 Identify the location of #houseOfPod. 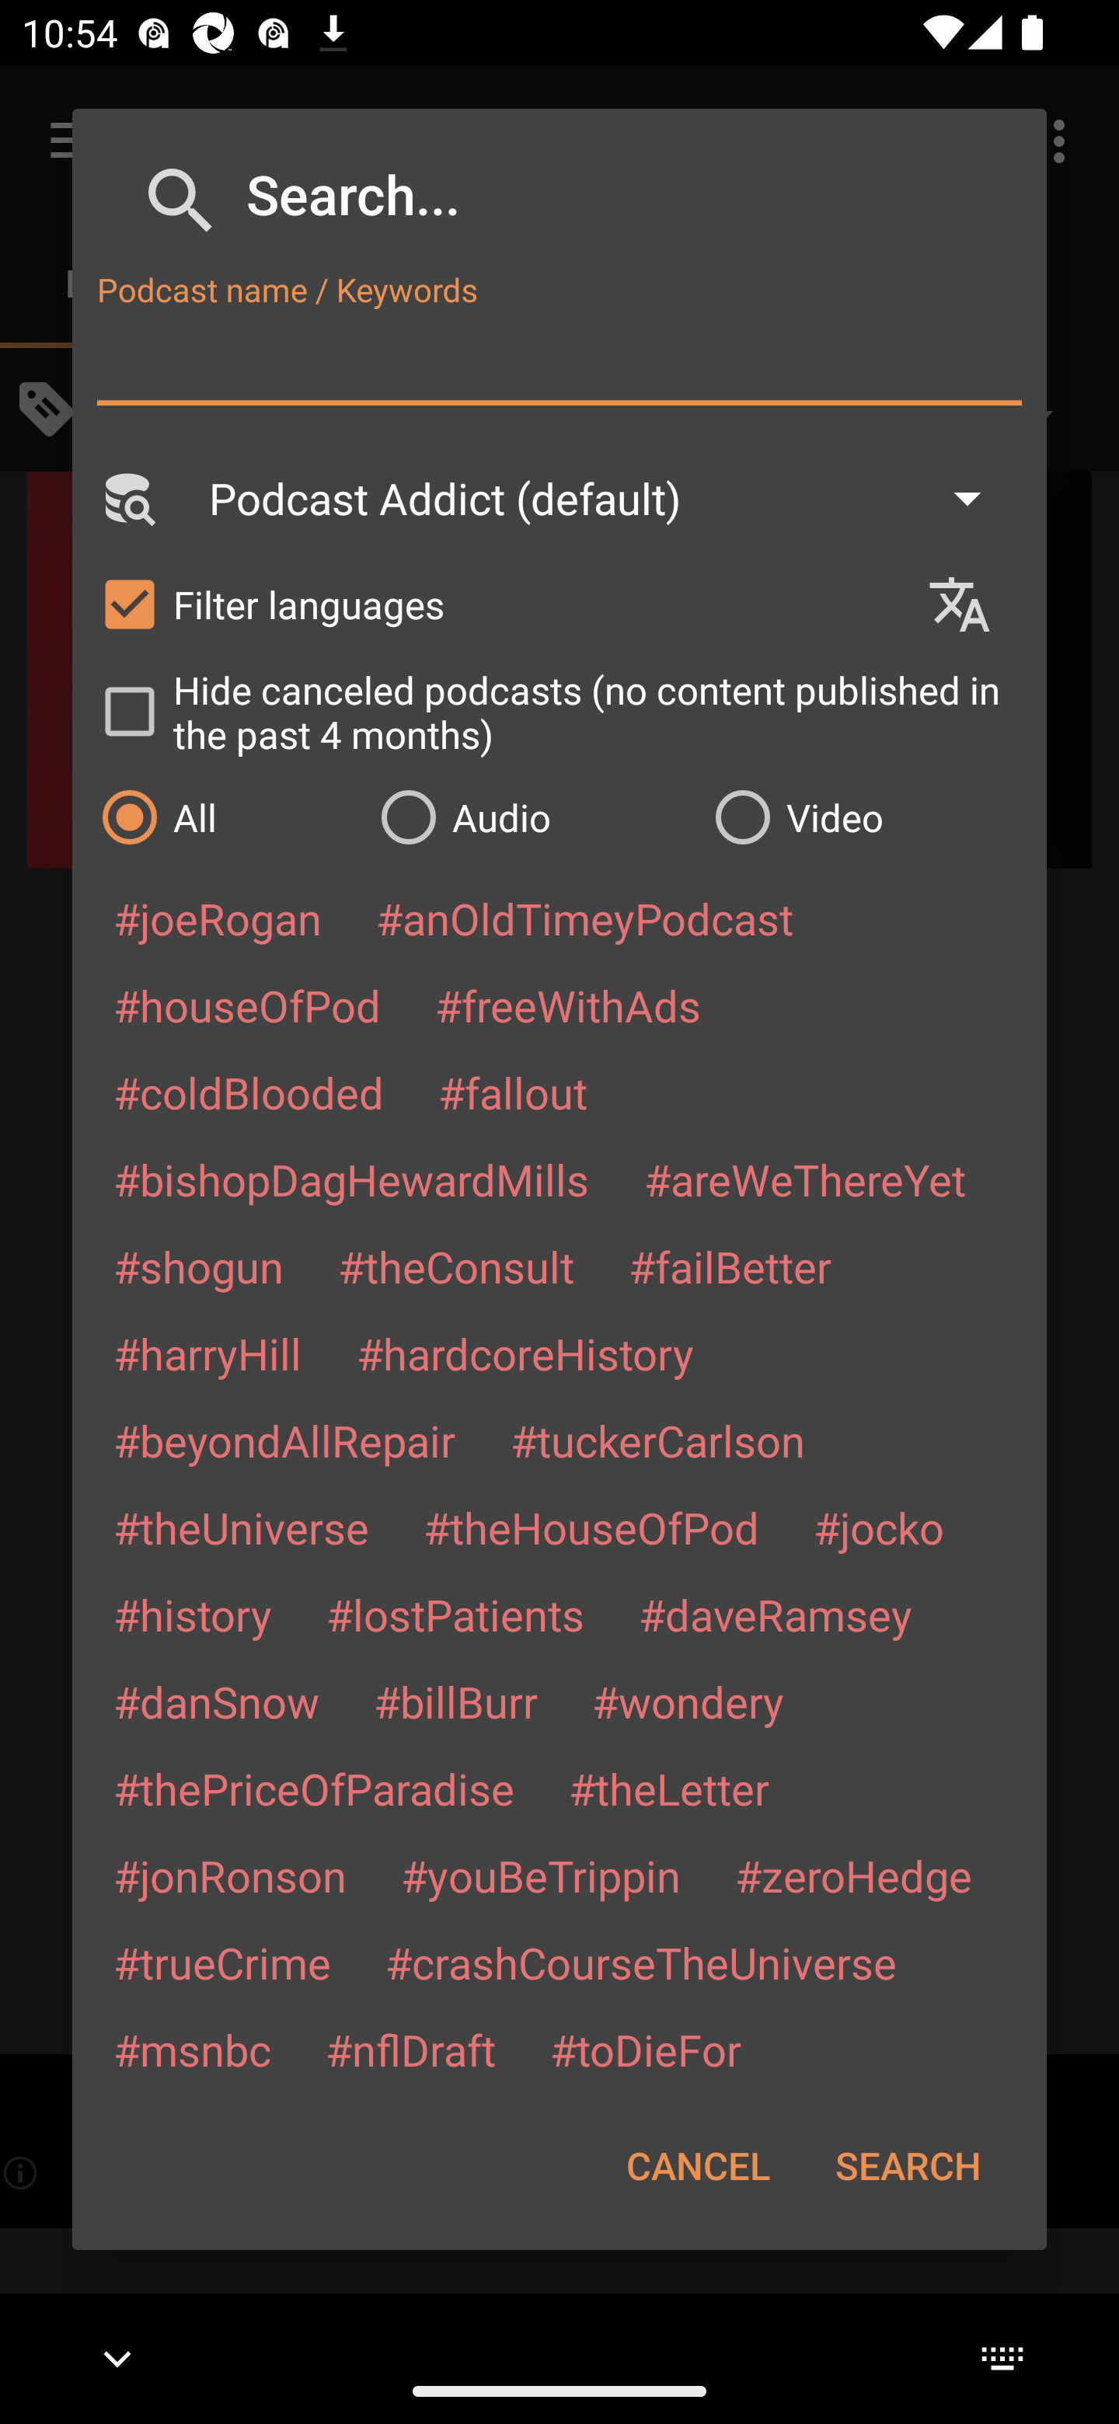
(246, 1005).